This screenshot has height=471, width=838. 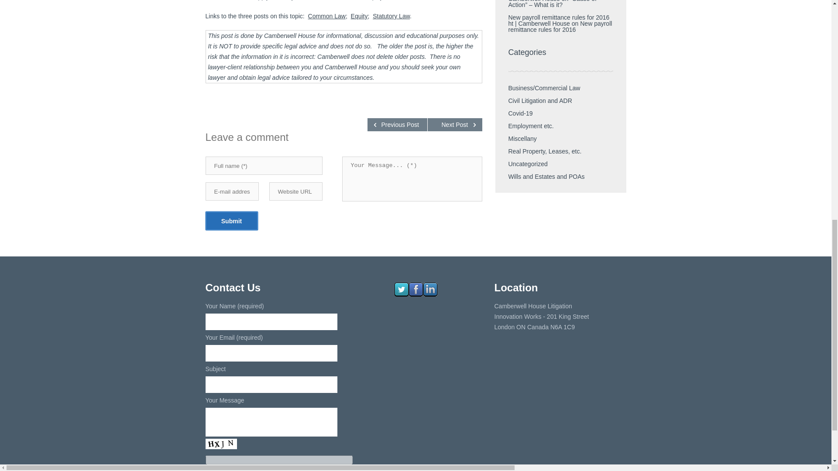 What do you see at coordinates (397, 125) in the screenshot?
I see `Previous Post` at bounding box center [397, 125].